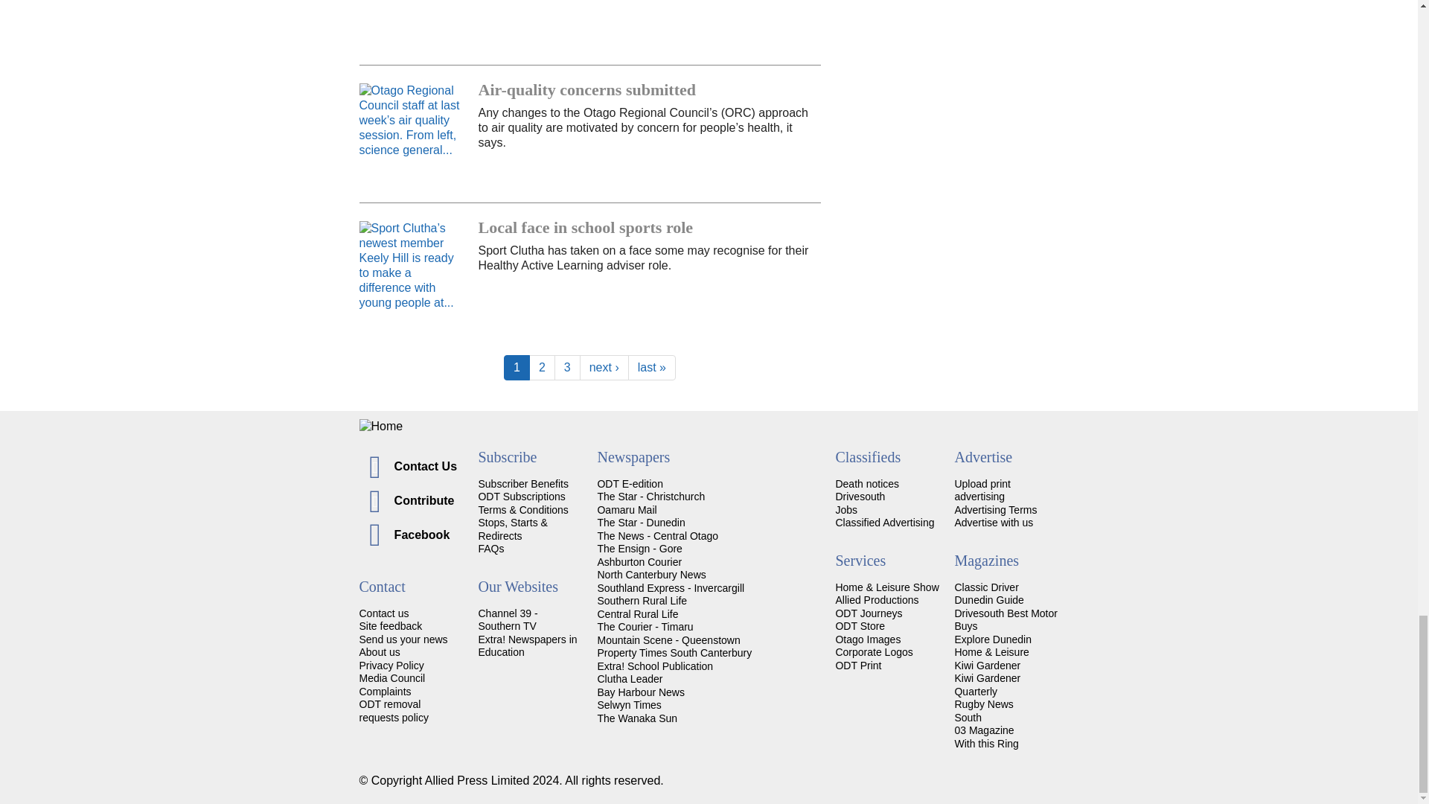 This screenshot has height=804, width=1429. What do you see at coordinates (383, 613) in the screenshot?
I see `Get in touch` at bounding box center [383, 613].